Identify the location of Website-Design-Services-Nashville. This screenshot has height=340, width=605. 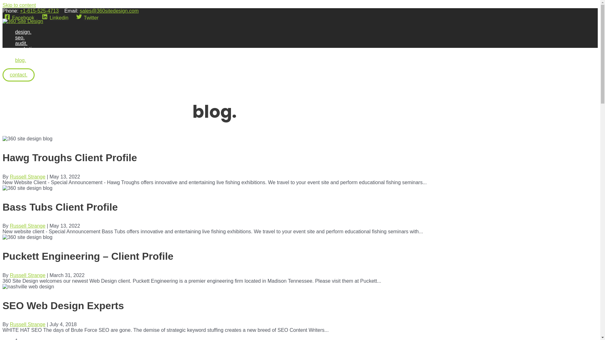
(28, 287).